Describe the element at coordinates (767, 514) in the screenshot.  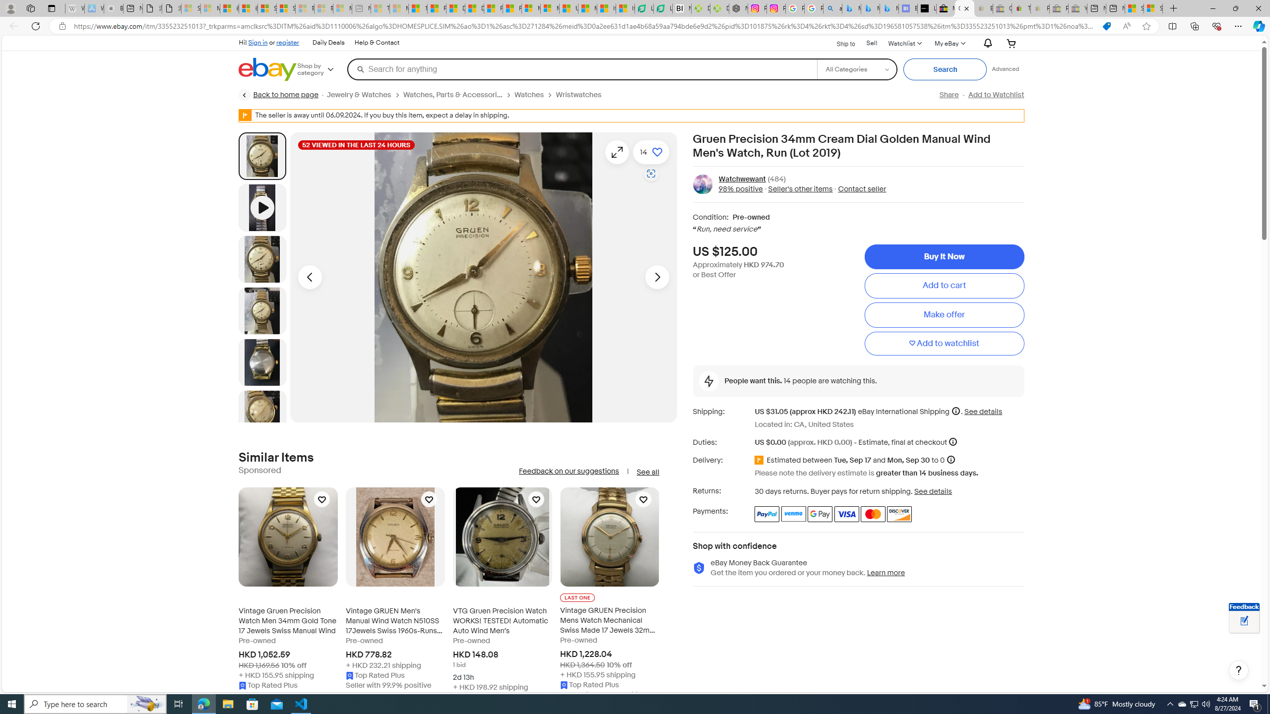
I see `PayPal` at that location.